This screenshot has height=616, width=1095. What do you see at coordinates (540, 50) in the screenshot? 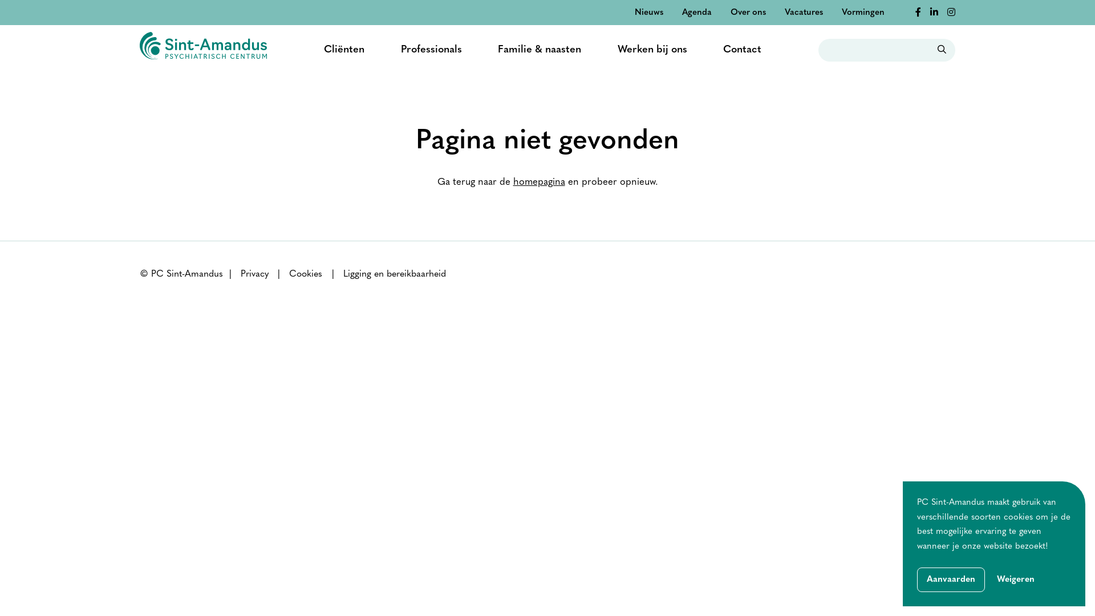
I see `Familie & naasten` at bounding box center [540, 50].